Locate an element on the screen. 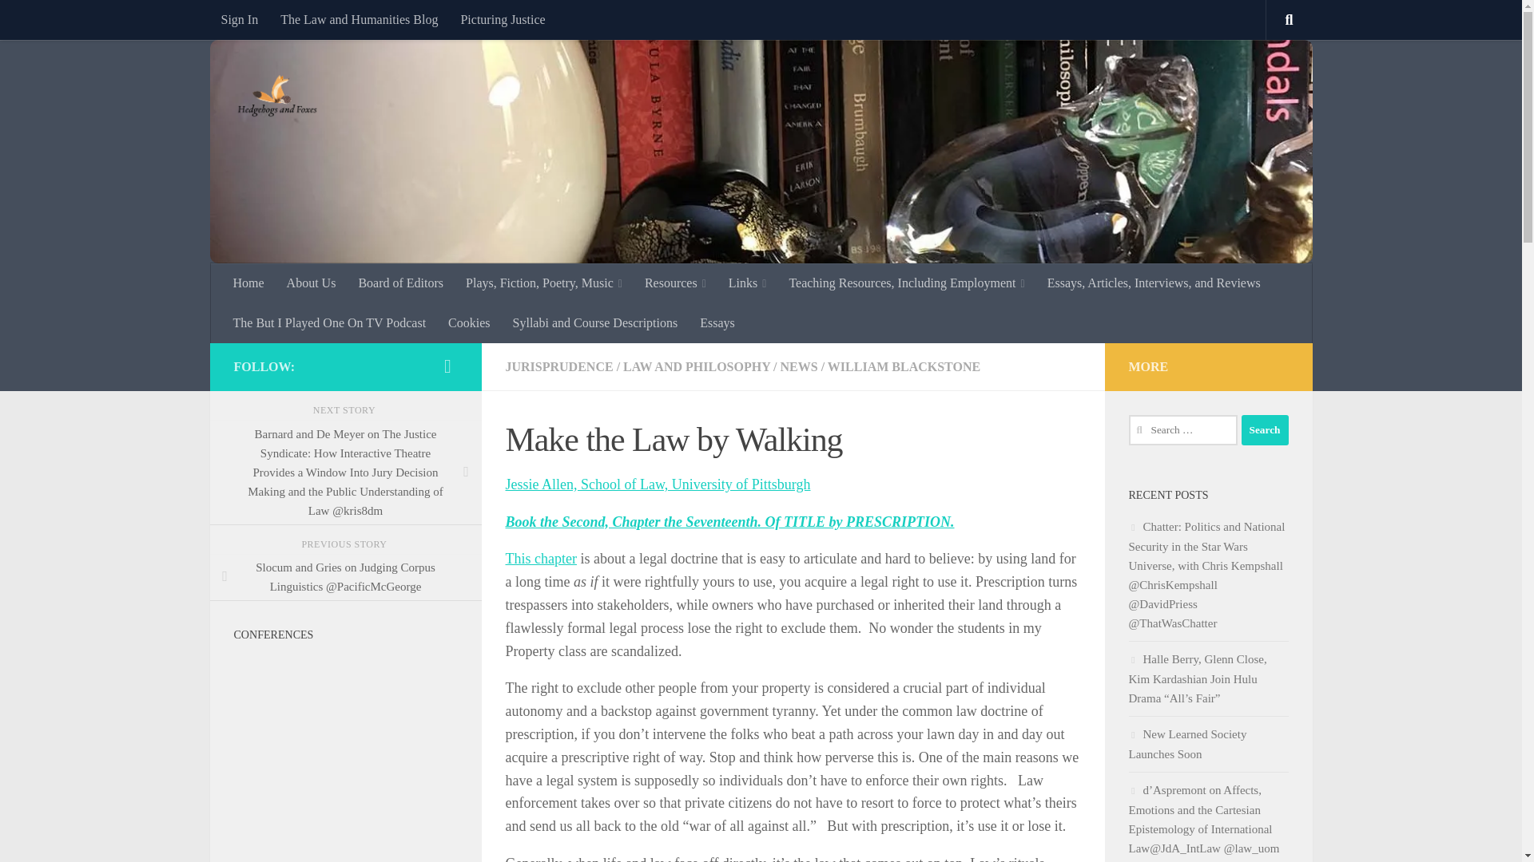 The image size is (1534, 862). Sign In is located at coordinates (239, 19).